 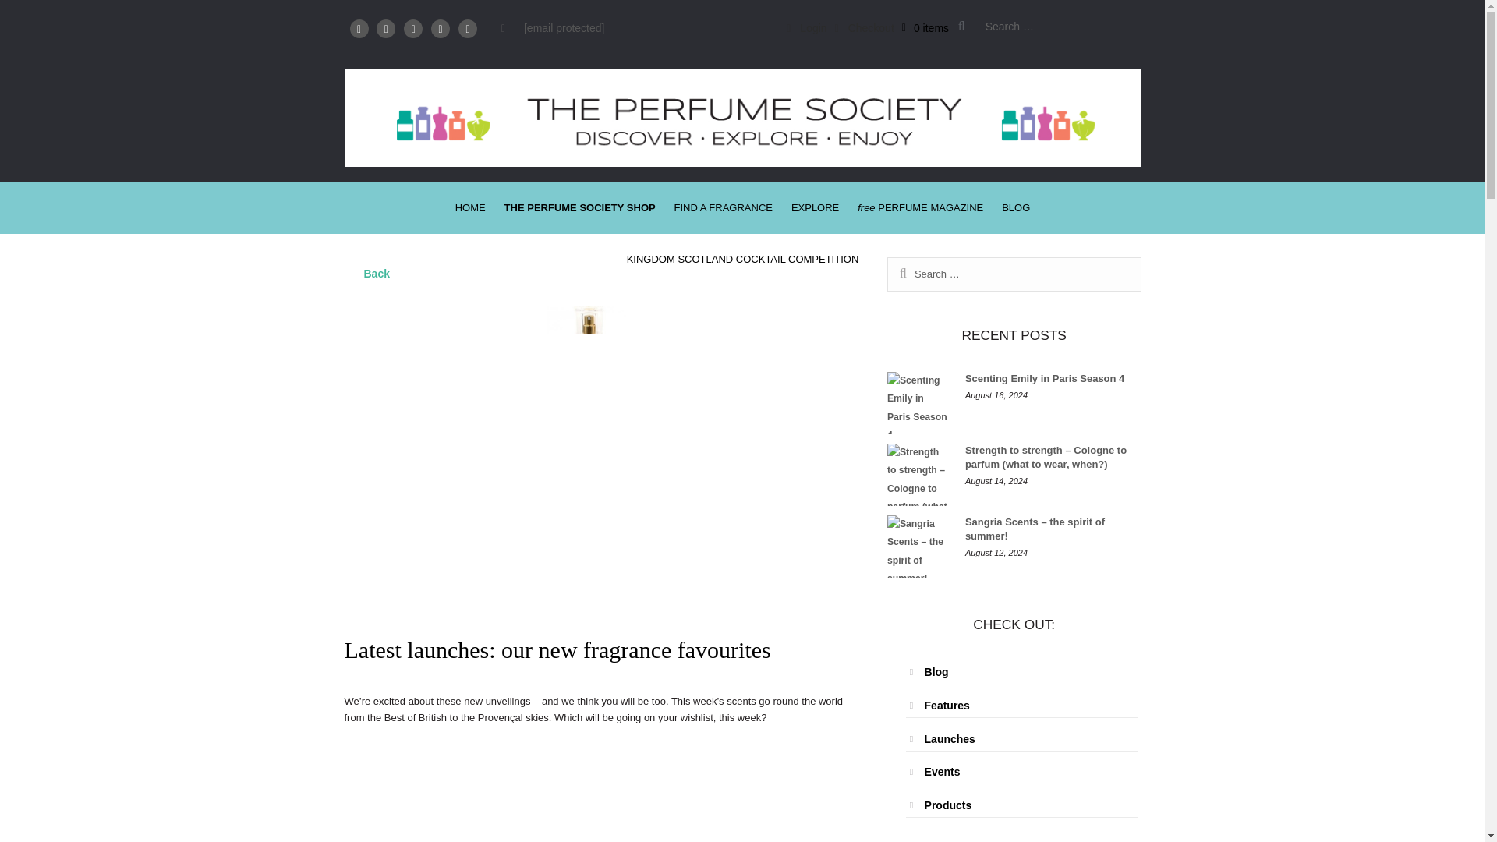 I want to click on Checkout, so click(x=864, y=28).